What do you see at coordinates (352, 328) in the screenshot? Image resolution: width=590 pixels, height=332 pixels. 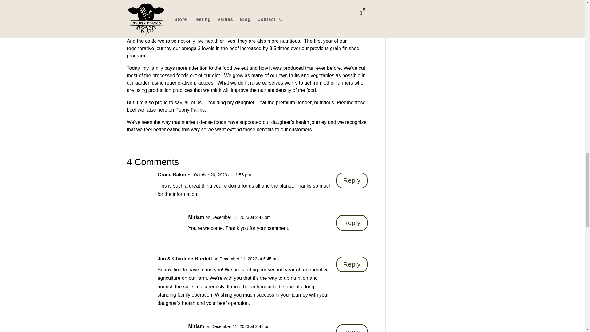 I see `Reply` at bounding box center [352, 328].